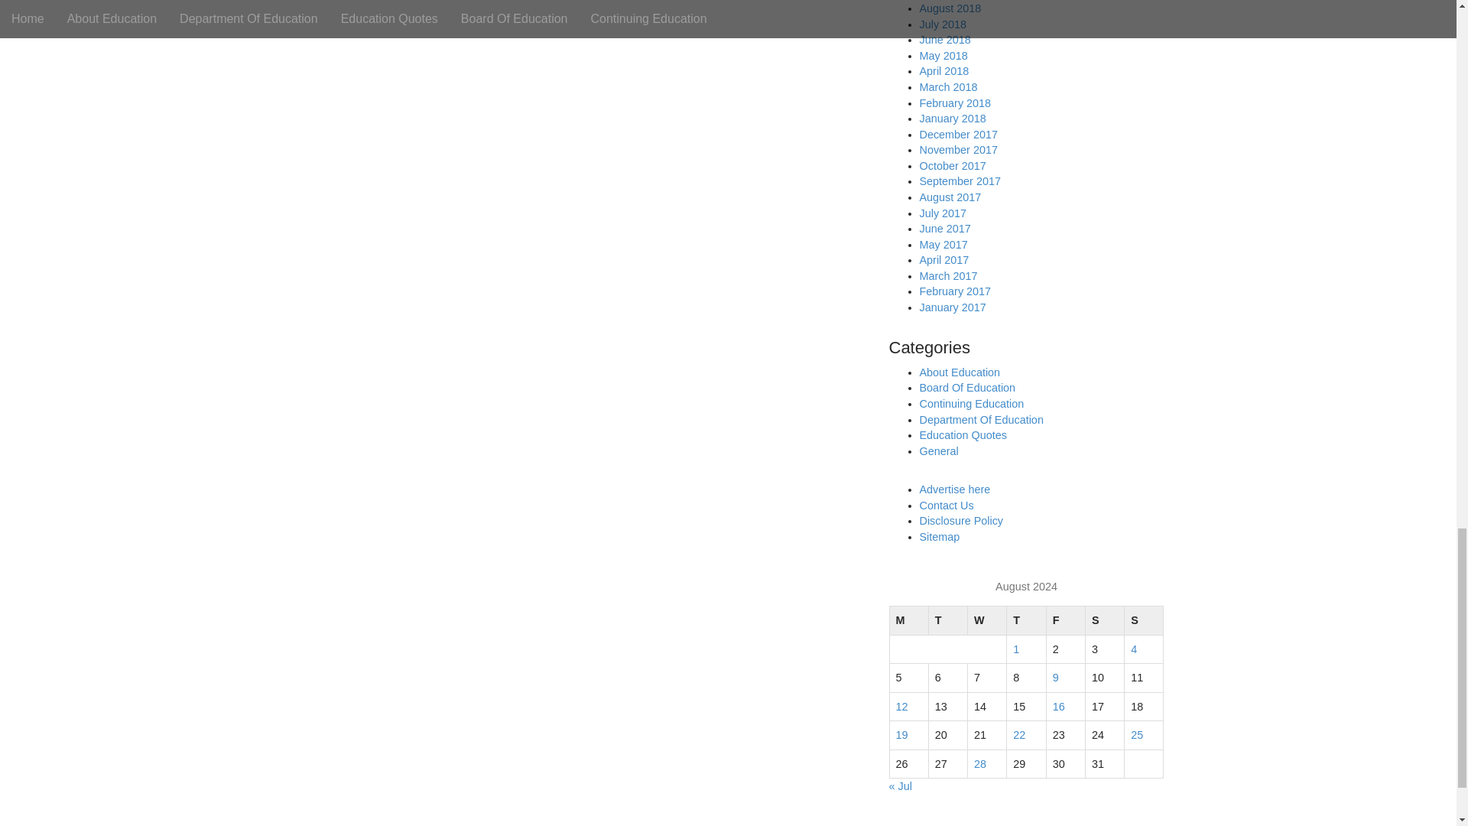  Describe the element at coordinates (908, 619) in the screenshot. I see `Monday` at that location.